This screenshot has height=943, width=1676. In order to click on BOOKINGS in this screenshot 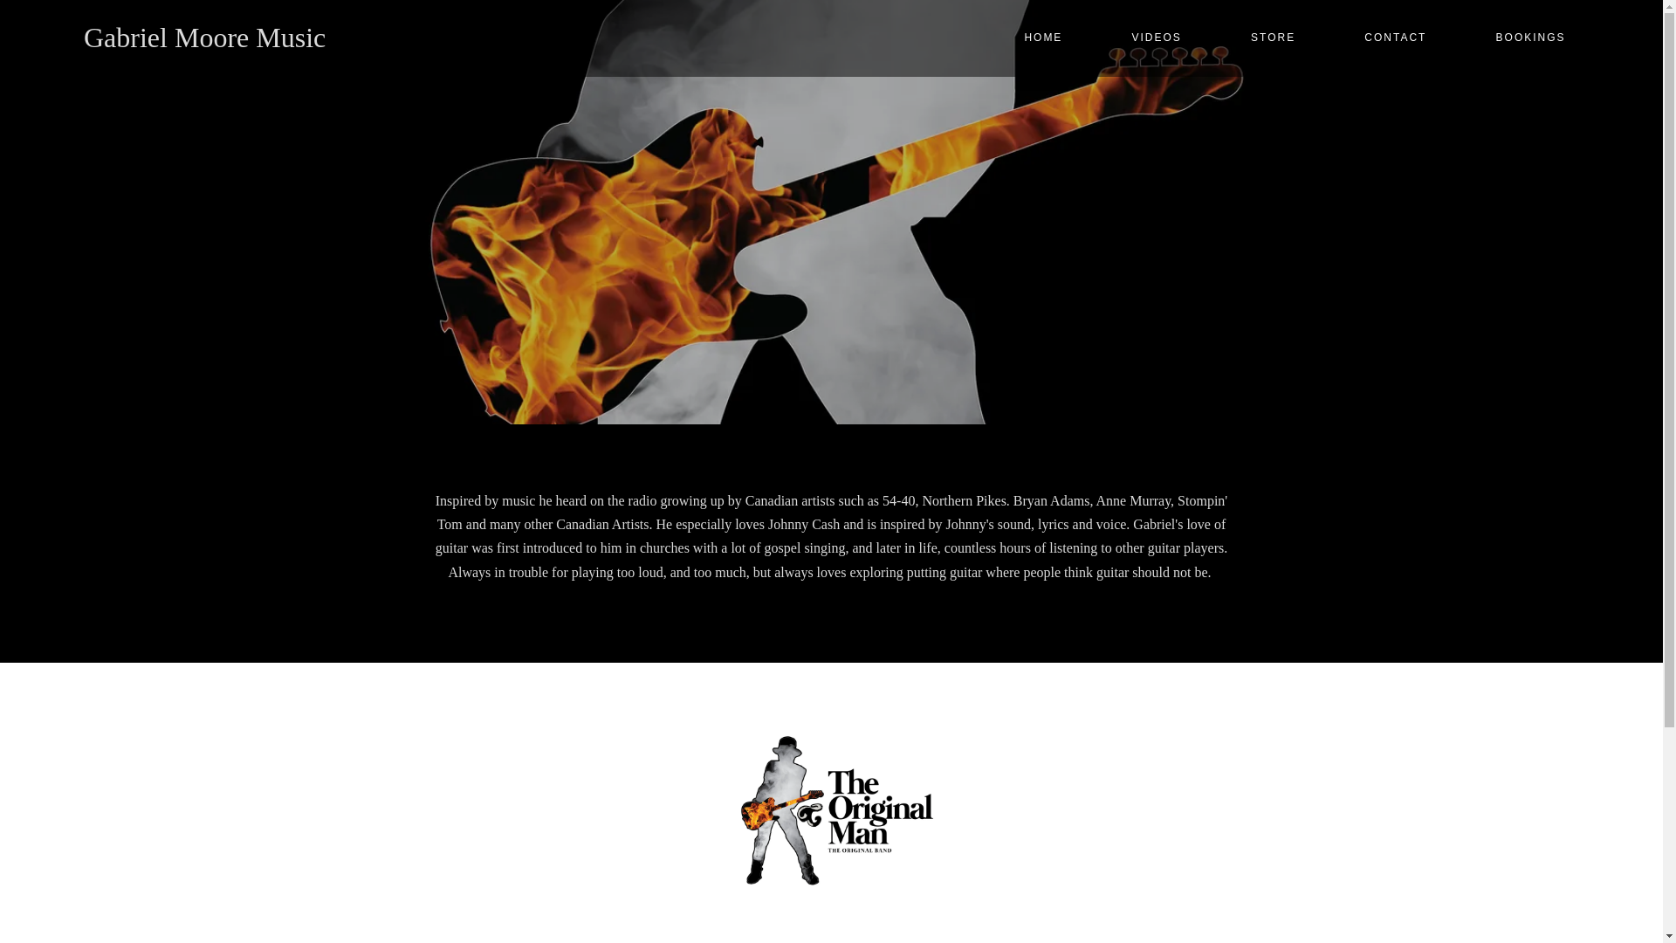, I will do `click(1529, 37)`.